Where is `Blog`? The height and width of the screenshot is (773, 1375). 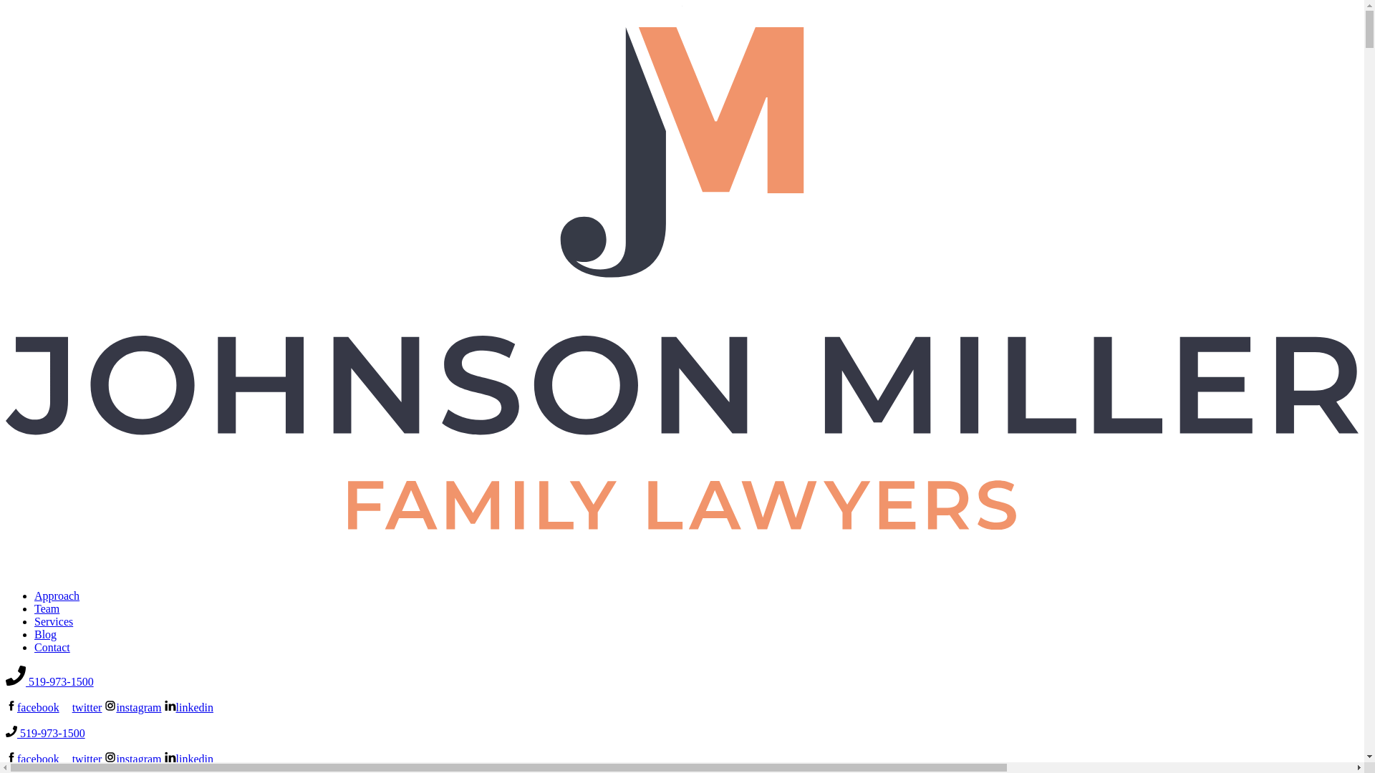
Blog is located at coordinates (45, 634).